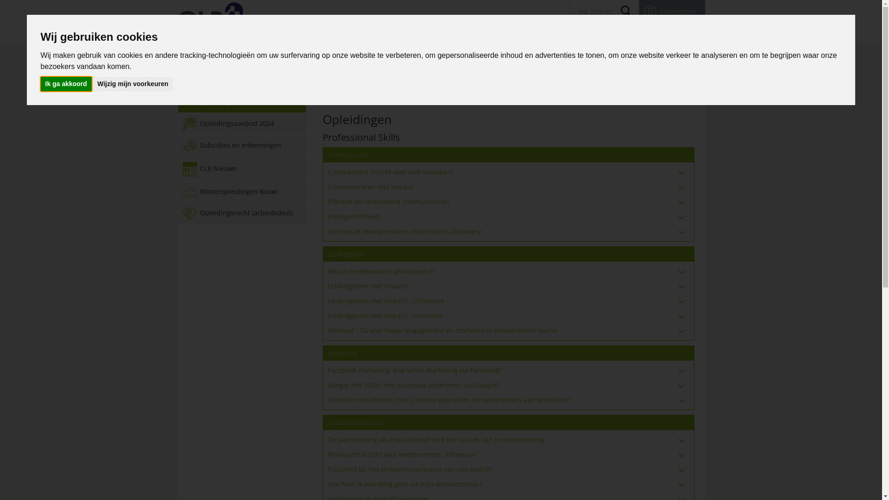 The width and height of the screenshot is (889, 500). I want to click on Externe Preventie, so click(517, 56).